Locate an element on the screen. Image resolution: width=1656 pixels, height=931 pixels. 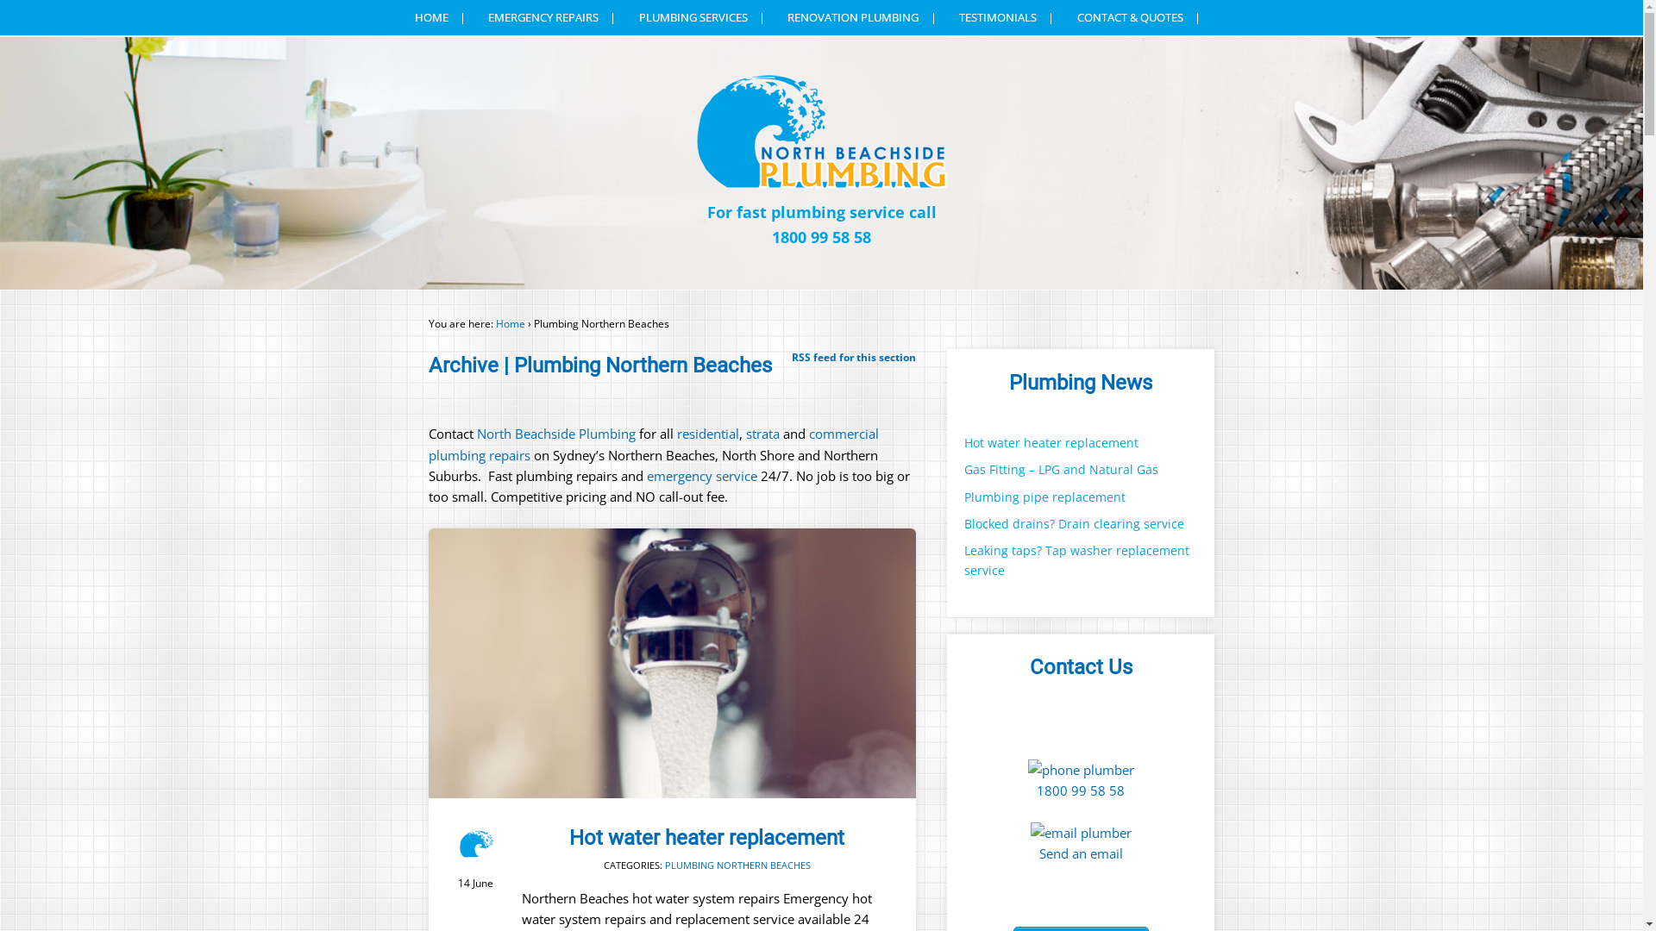
RSS feed for this section is located at coordinates (854, 357).